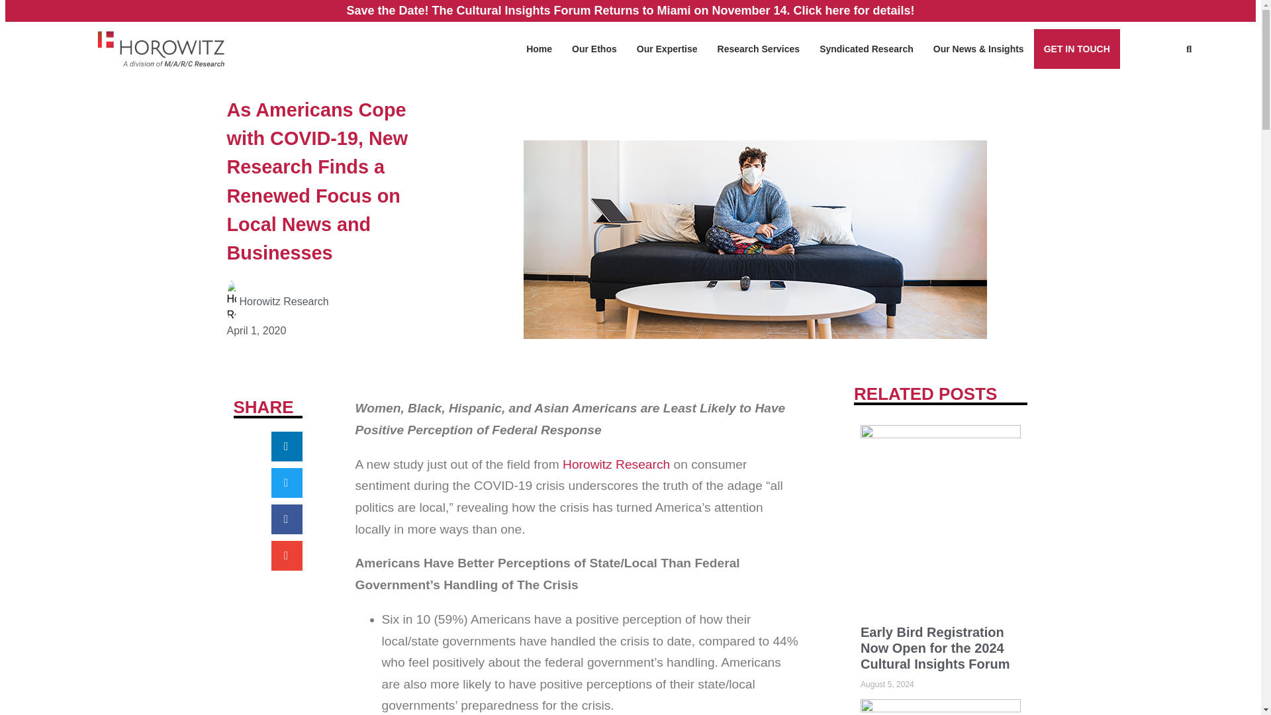 This screenshot has height=715, width=1271. Describe the element at coordinates (594, 49) in the screenshot. I see `Our Ethos` at that location.